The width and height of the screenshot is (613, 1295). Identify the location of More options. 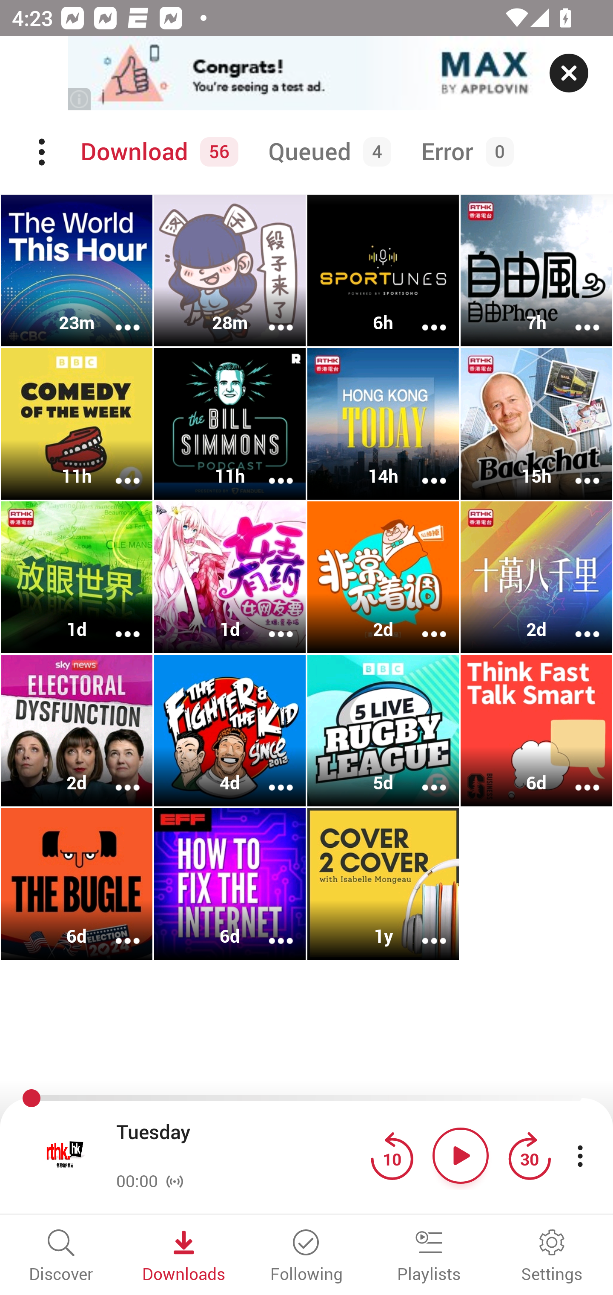
(576, 777).